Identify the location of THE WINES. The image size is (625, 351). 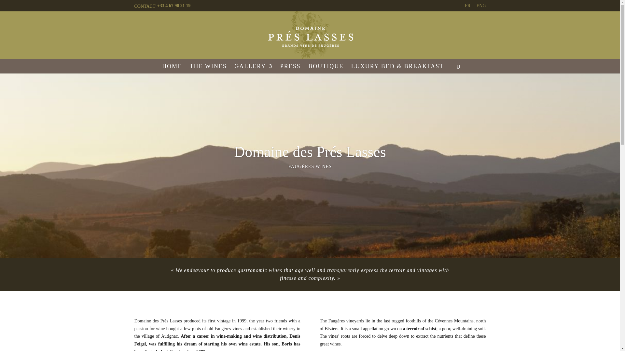
(208, 68).